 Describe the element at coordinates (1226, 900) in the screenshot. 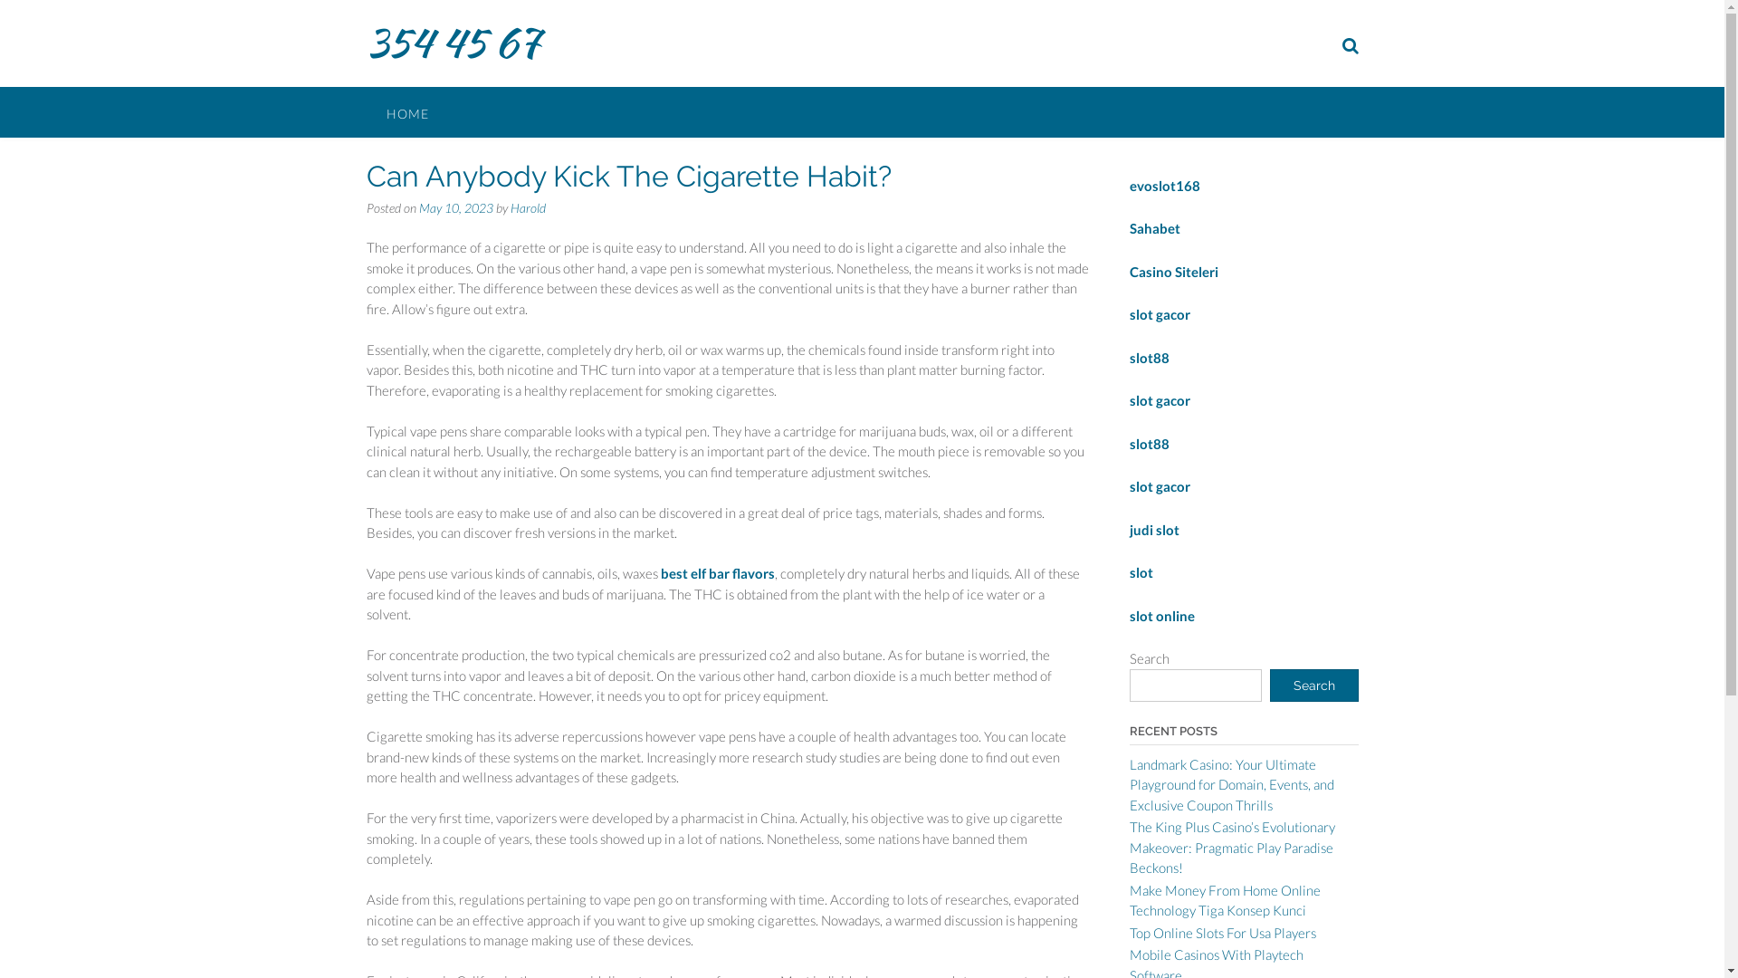

I see `Make Money From Home Online Technology Tiga Konsep Kunci` at that location.